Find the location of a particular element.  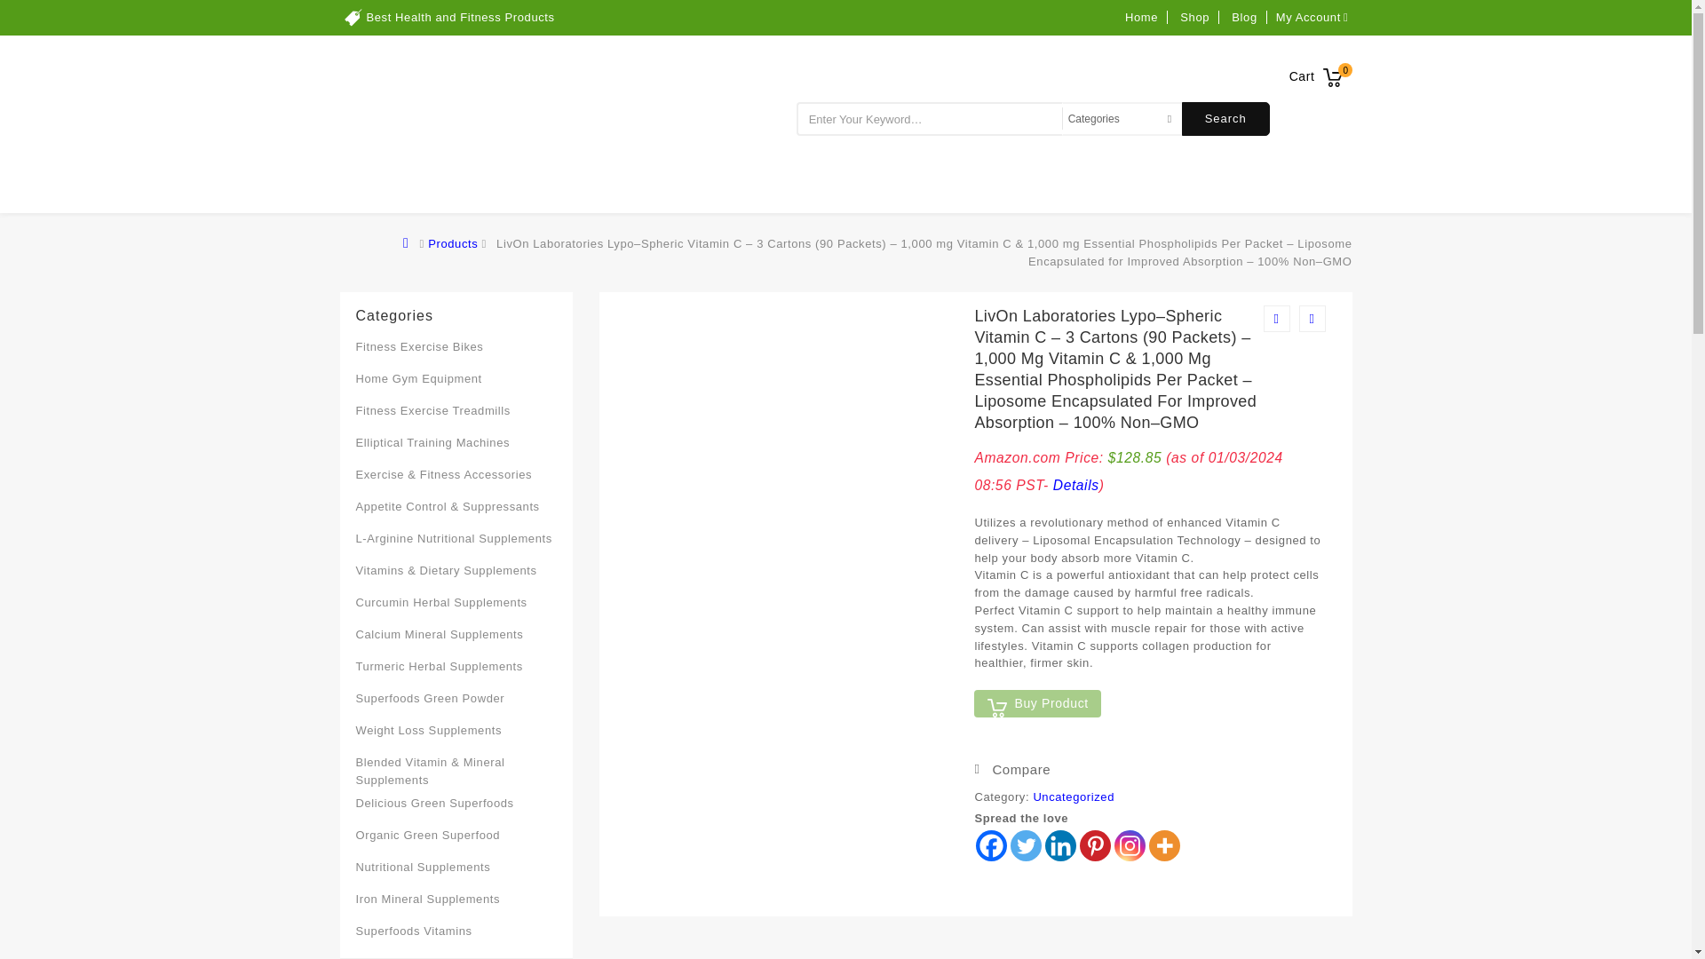

Uncategorized is located at coordinates (1074, 797).